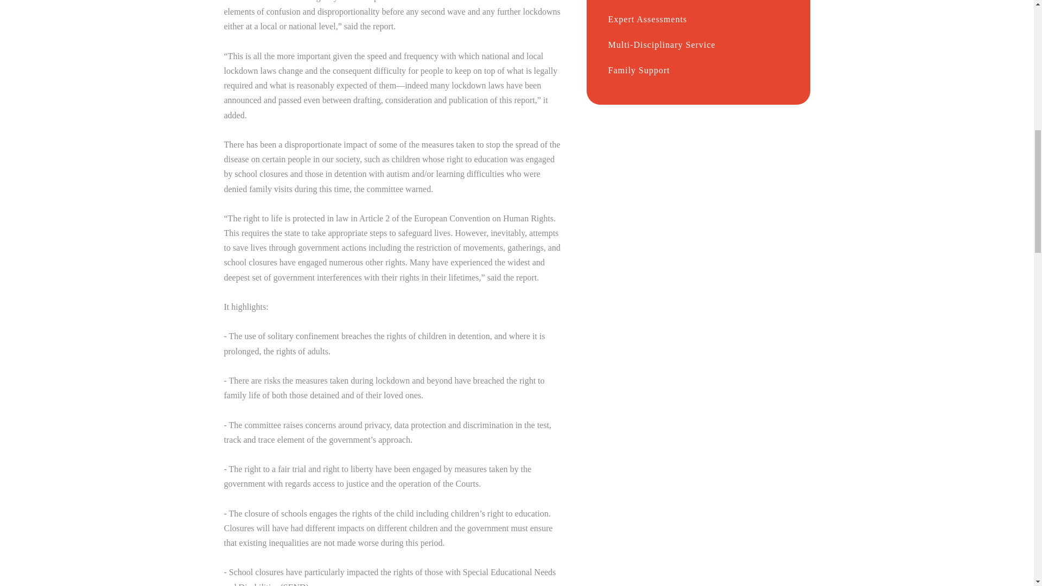 Image resolution: width=1042 pixels, height=586 pixels. What do you see at coordinates (697, 16) in the screenshot?
I see `Family Support` at bounding box center [697, 16].